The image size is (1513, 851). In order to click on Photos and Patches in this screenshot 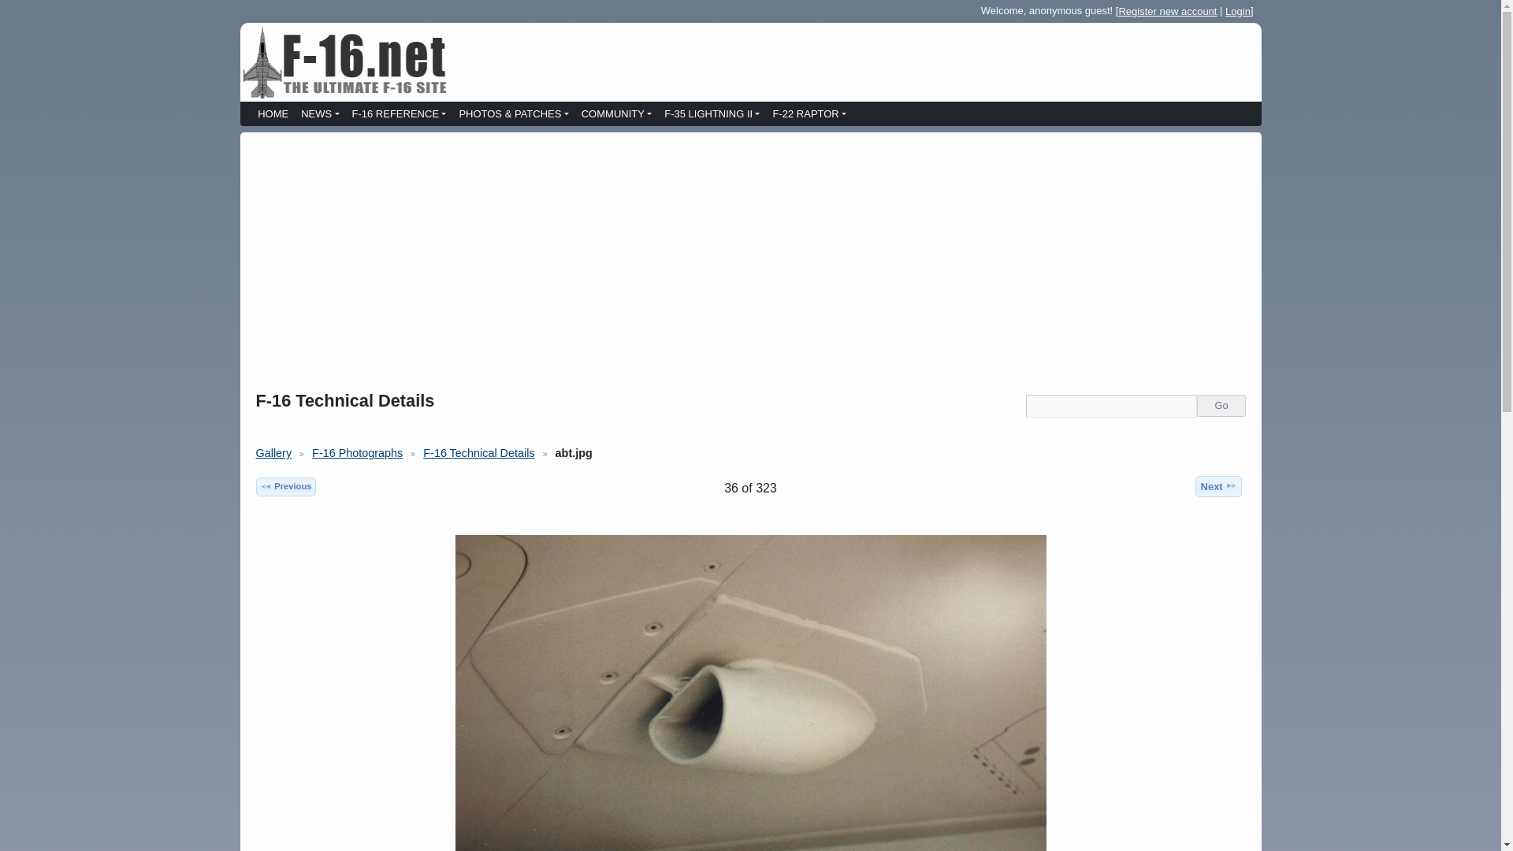, I will do `click(514, 115)`.